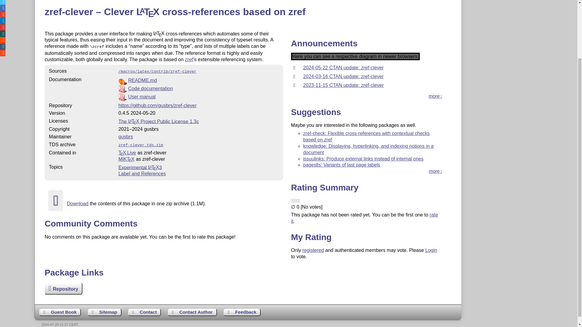 This screenshot has width=582, height=327. Describe the element at coordinates (60, 312) in the screenshot. I see `Leave some words for other visitors` at that location.